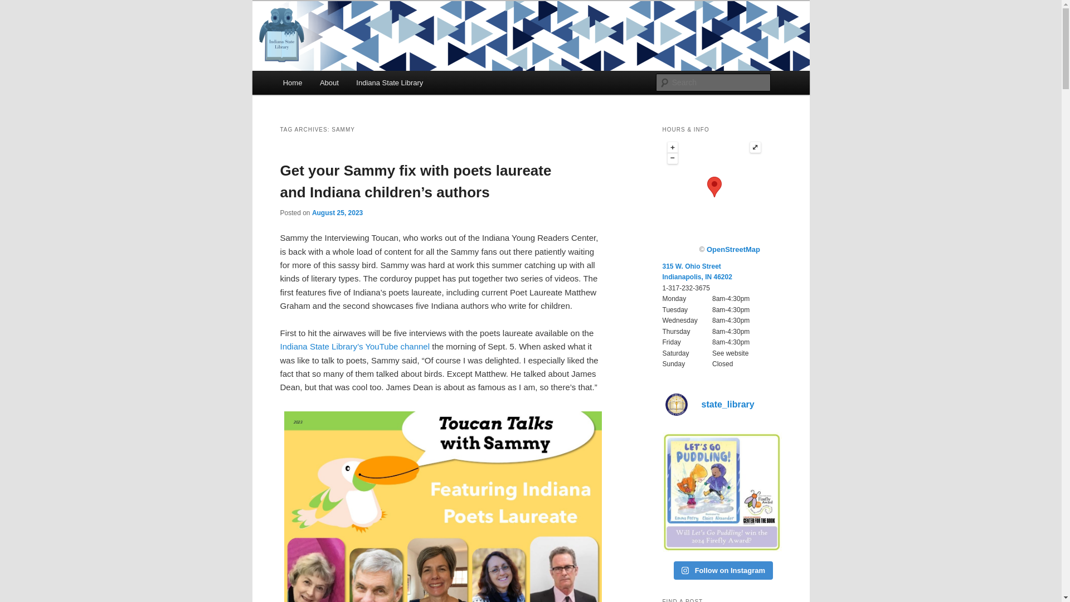 The width and height of the screenshot is (1070, 602). I want to click on Zoom out, so click(673, 158).